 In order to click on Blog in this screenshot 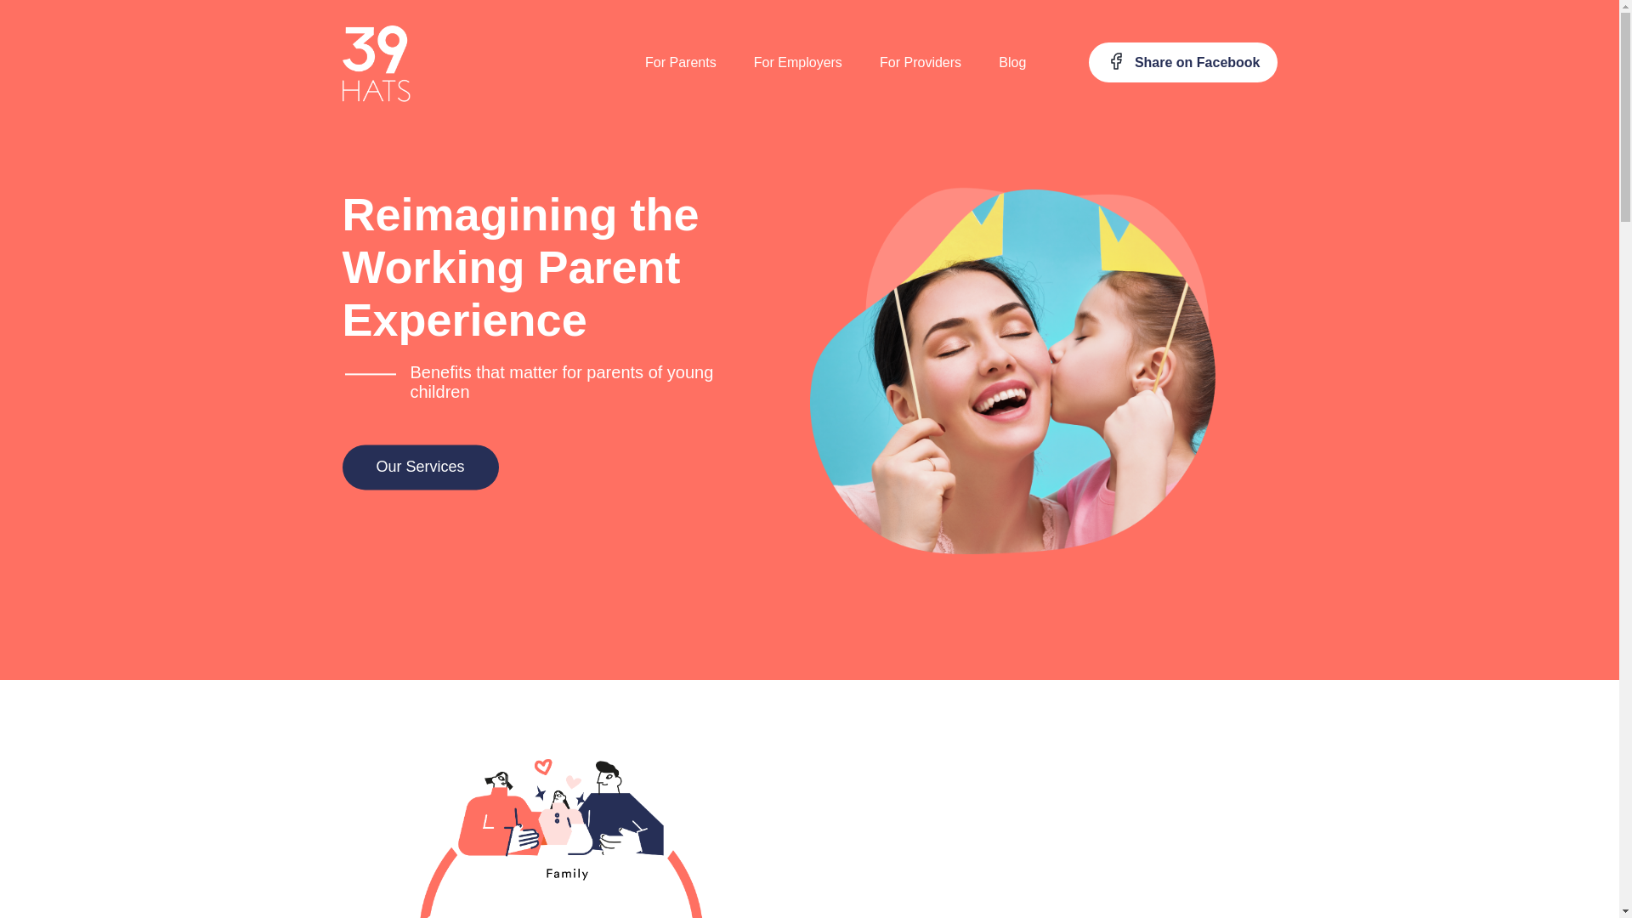, I will do `click(1012, 63)`.